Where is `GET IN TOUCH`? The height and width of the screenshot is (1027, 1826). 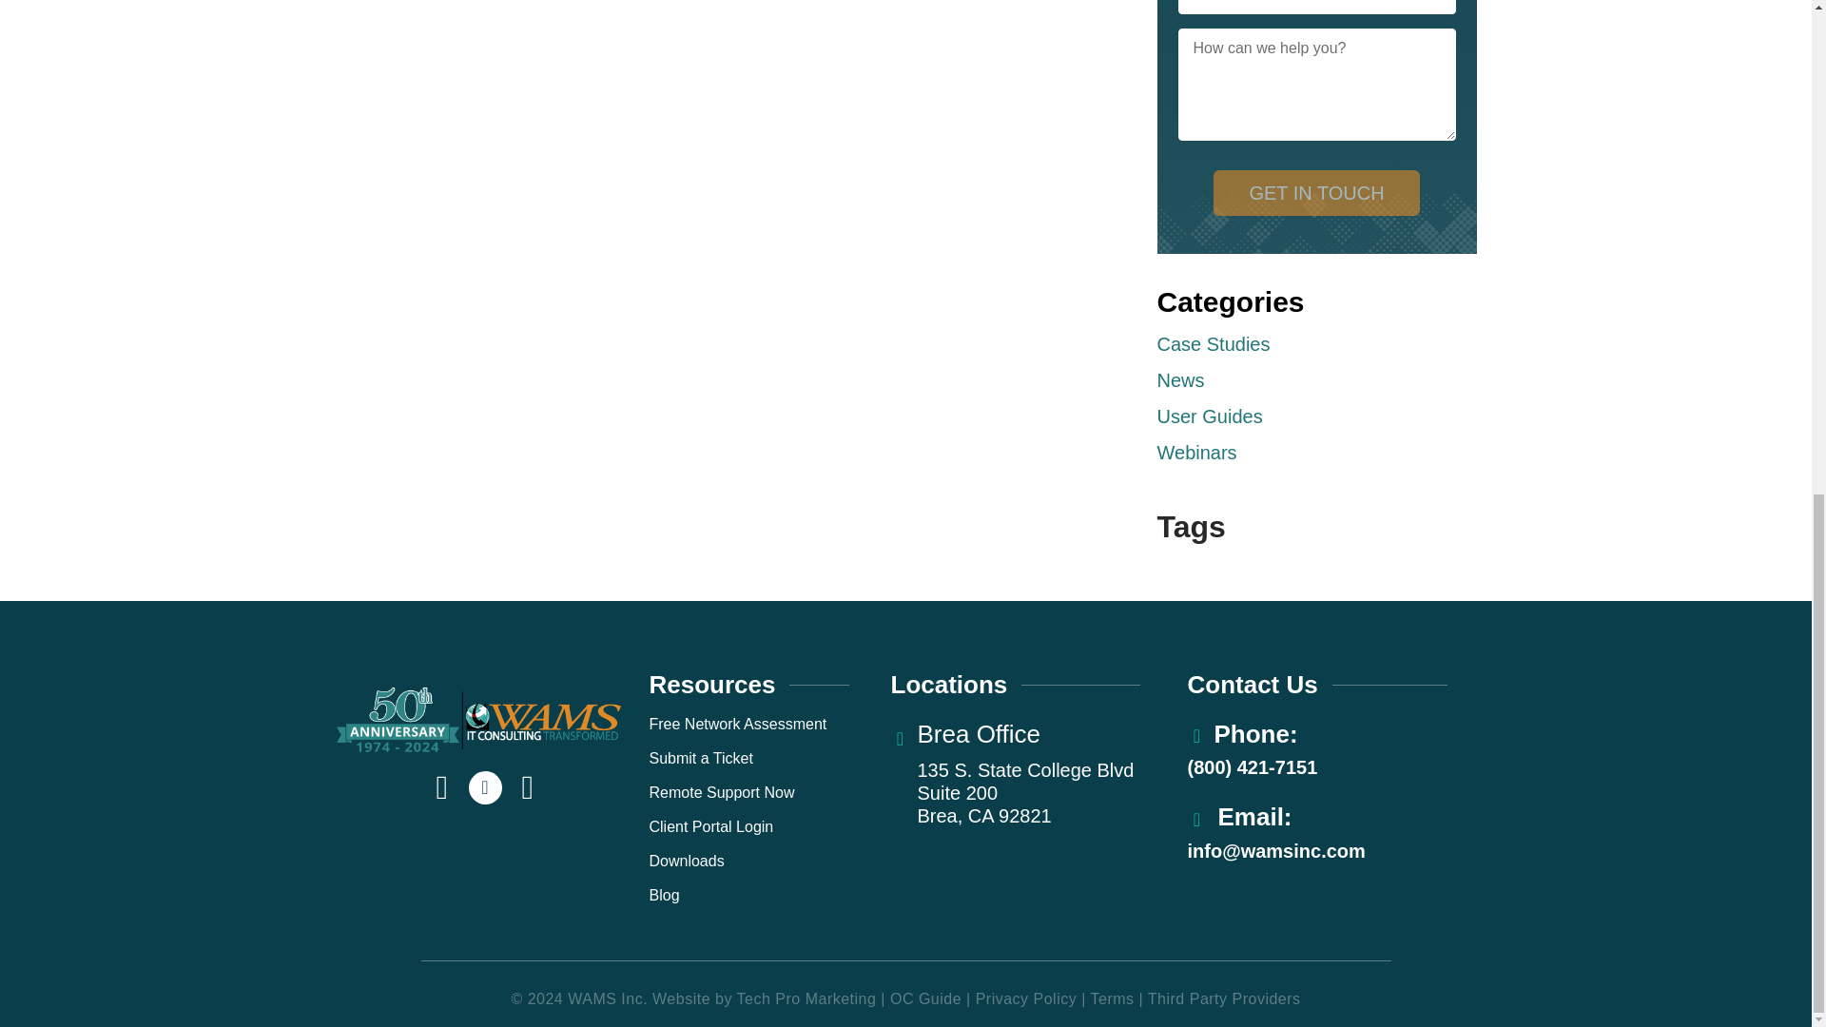 GET IN TOUCH is located at coordinates (1316, 192).